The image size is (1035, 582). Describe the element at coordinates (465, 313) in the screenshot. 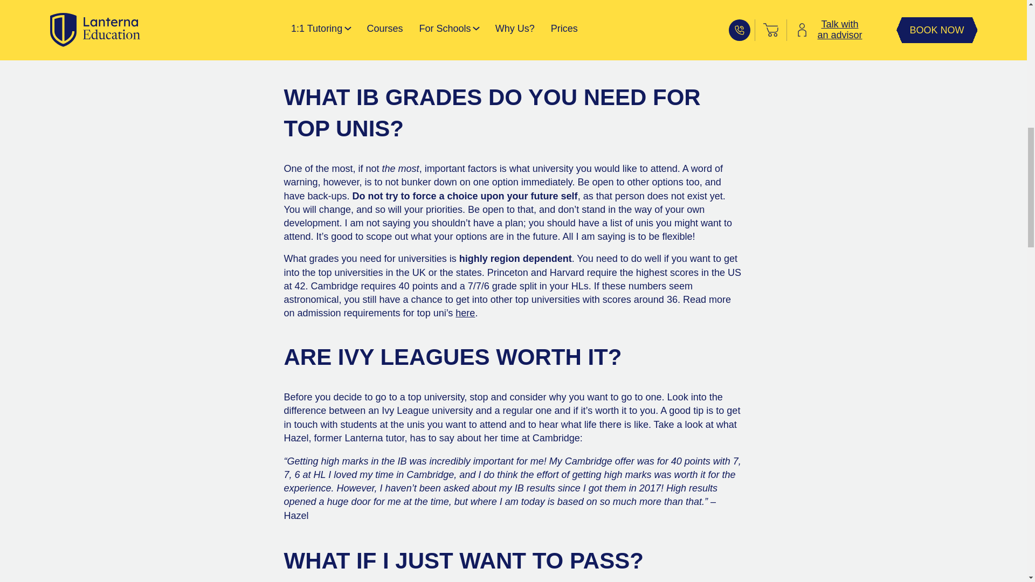

I see `here` at that location.